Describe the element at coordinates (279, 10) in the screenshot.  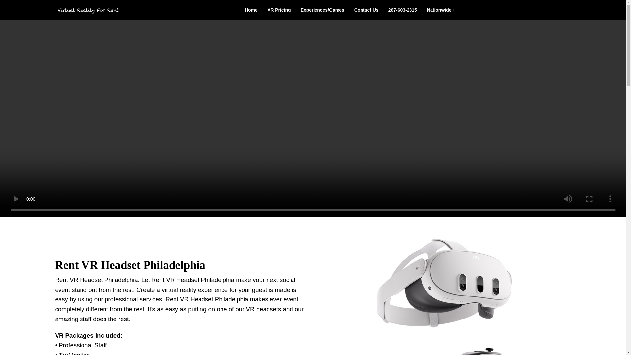
I see `VR Pricing` at that location.